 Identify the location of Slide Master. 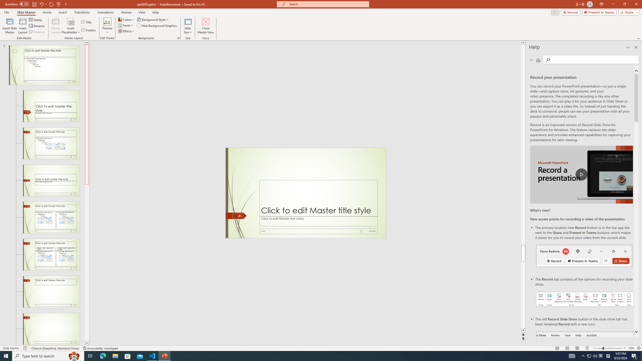
(26, 12).